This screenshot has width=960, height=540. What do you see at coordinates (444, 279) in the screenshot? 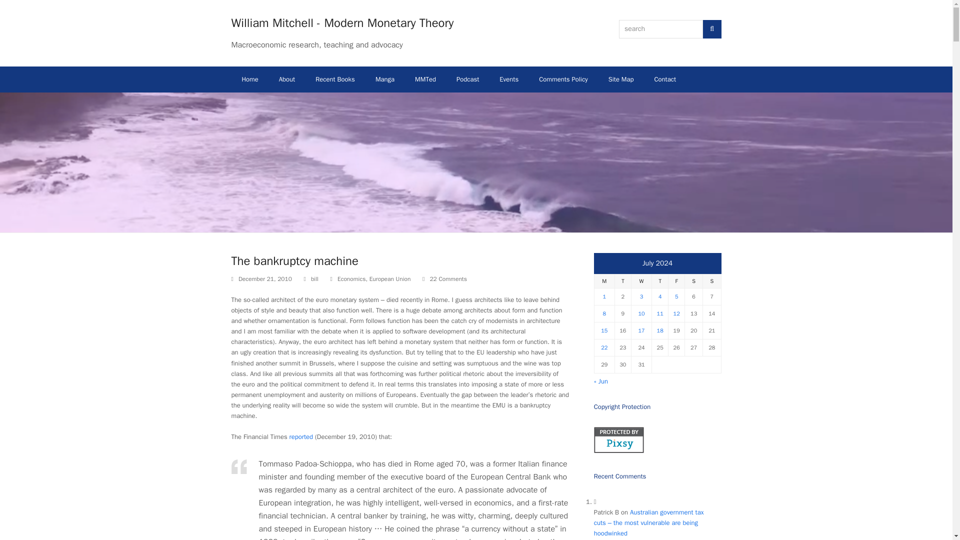
I see `22 Comments` at bounding box center [444, 279].